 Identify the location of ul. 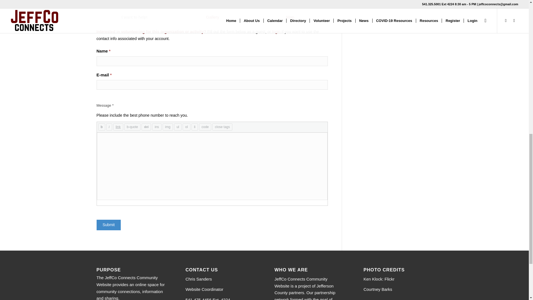
(178, 127).